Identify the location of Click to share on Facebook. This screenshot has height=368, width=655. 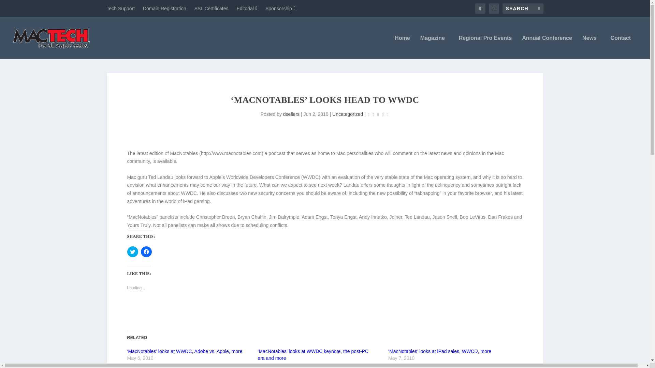
(146, 251).